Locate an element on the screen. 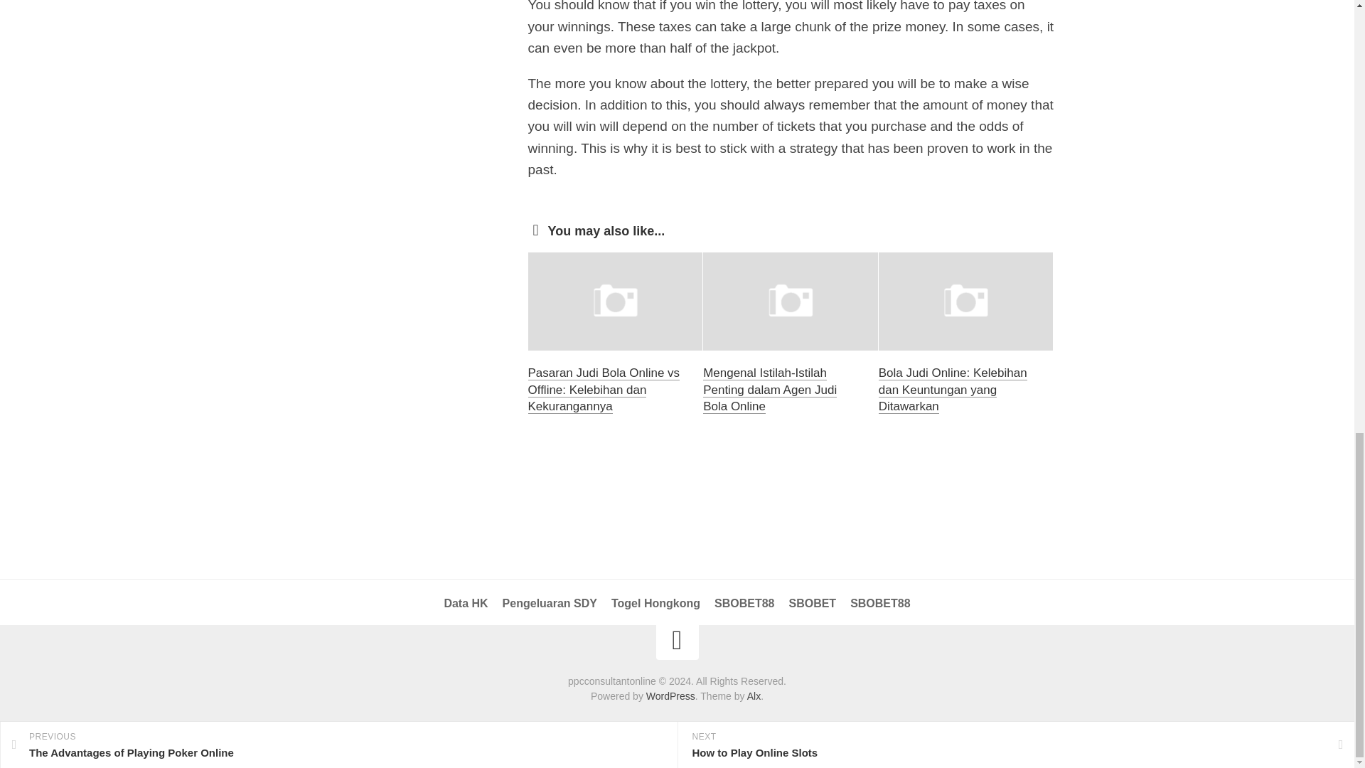 The height and width of the screenshot is (768, 1365). SBOBET88 is located at coordinates (744, 603).